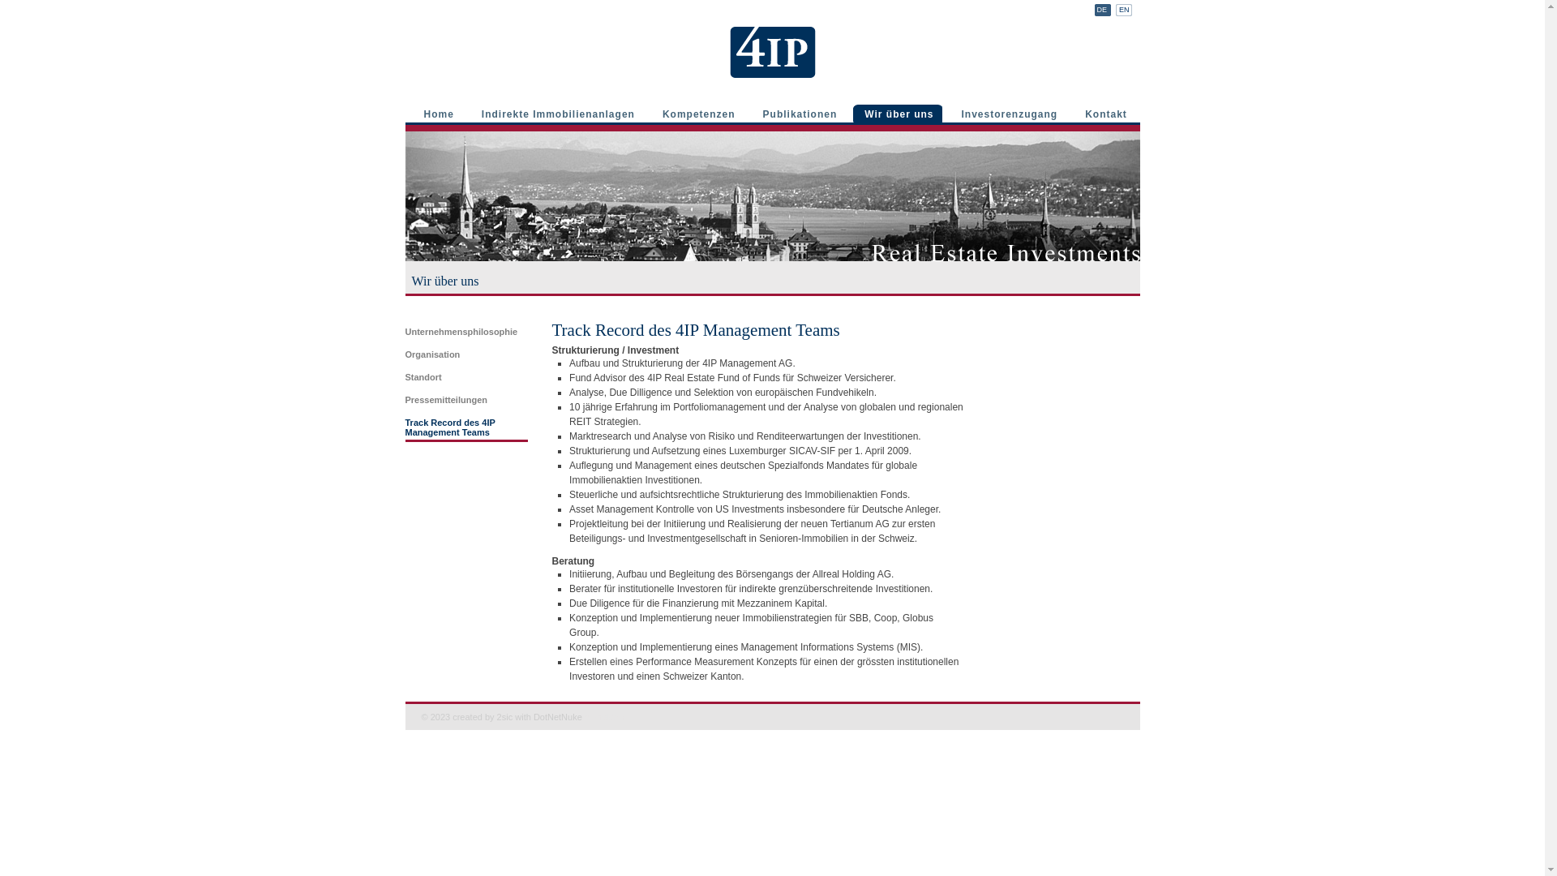  Describe the element at coordinates (467, 354) in the screenshot. I see `Organisation` at that location.